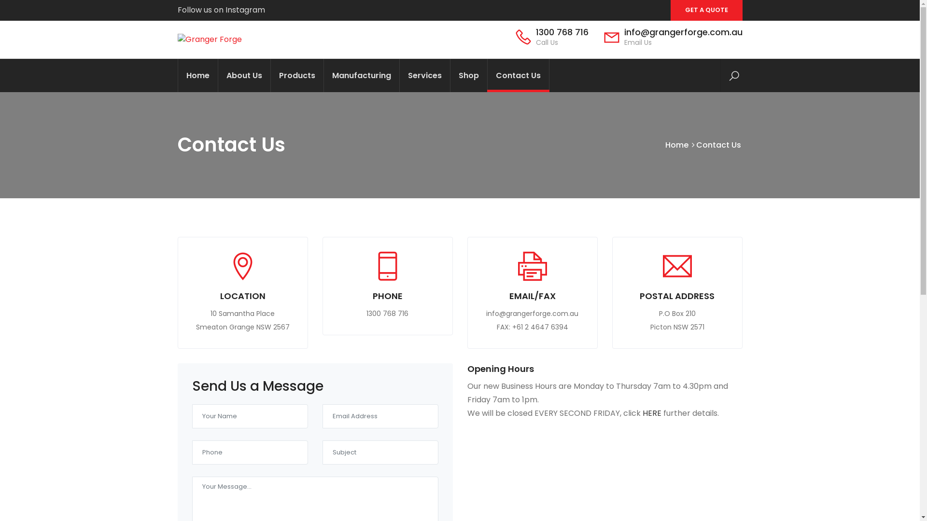  What do you see at coordinates (198, 75) in the screenshot?
I see `Home` at bounding box center [198, 75].